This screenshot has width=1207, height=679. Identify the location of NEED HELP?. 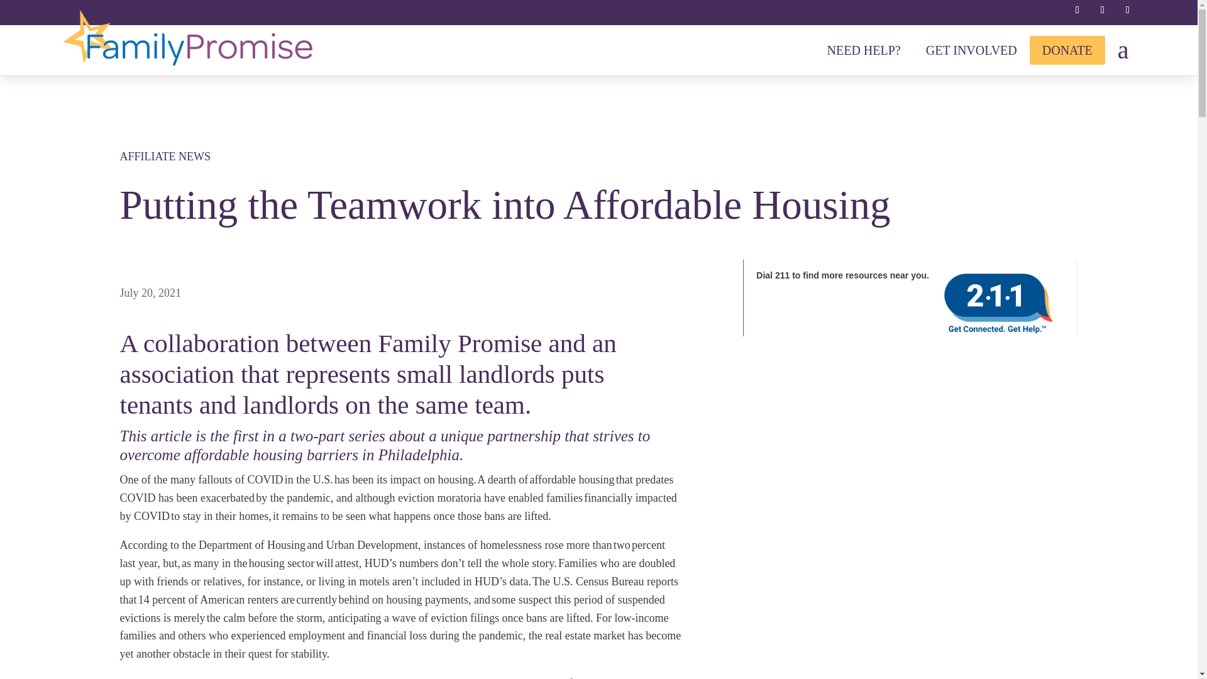
(864, 50).